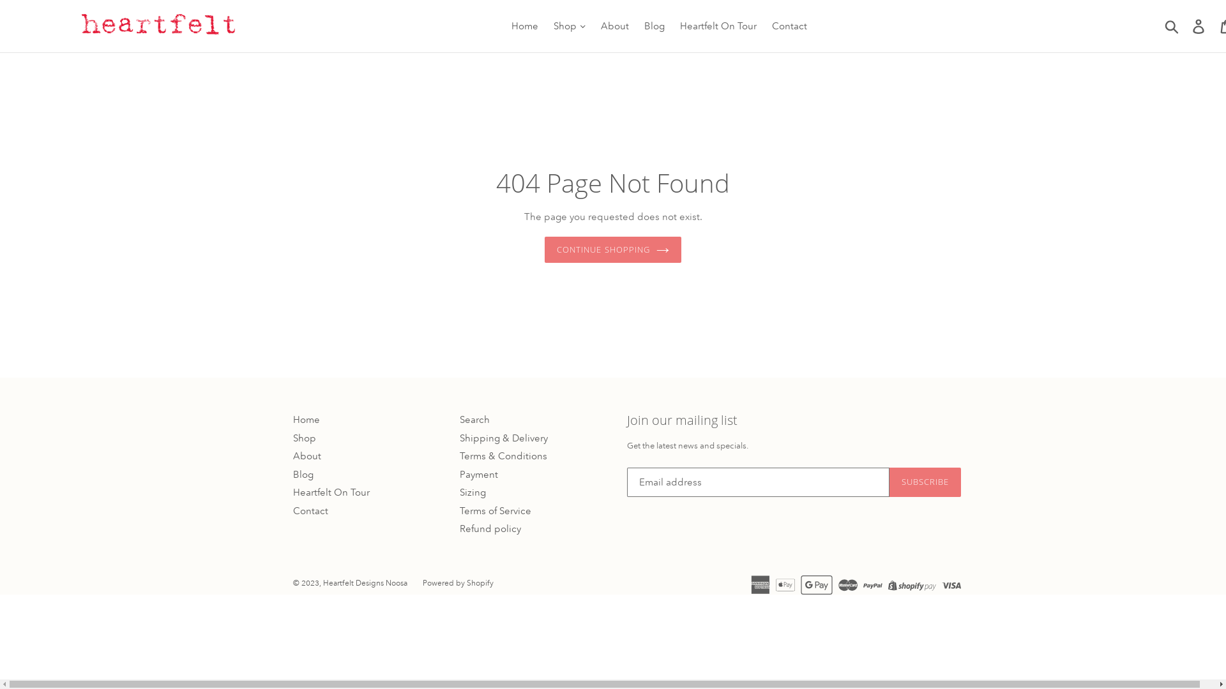 The image size is (1226, 689). Describe the element at coordinates (789, 27) in the screenshot. I see `Contact` at that location.